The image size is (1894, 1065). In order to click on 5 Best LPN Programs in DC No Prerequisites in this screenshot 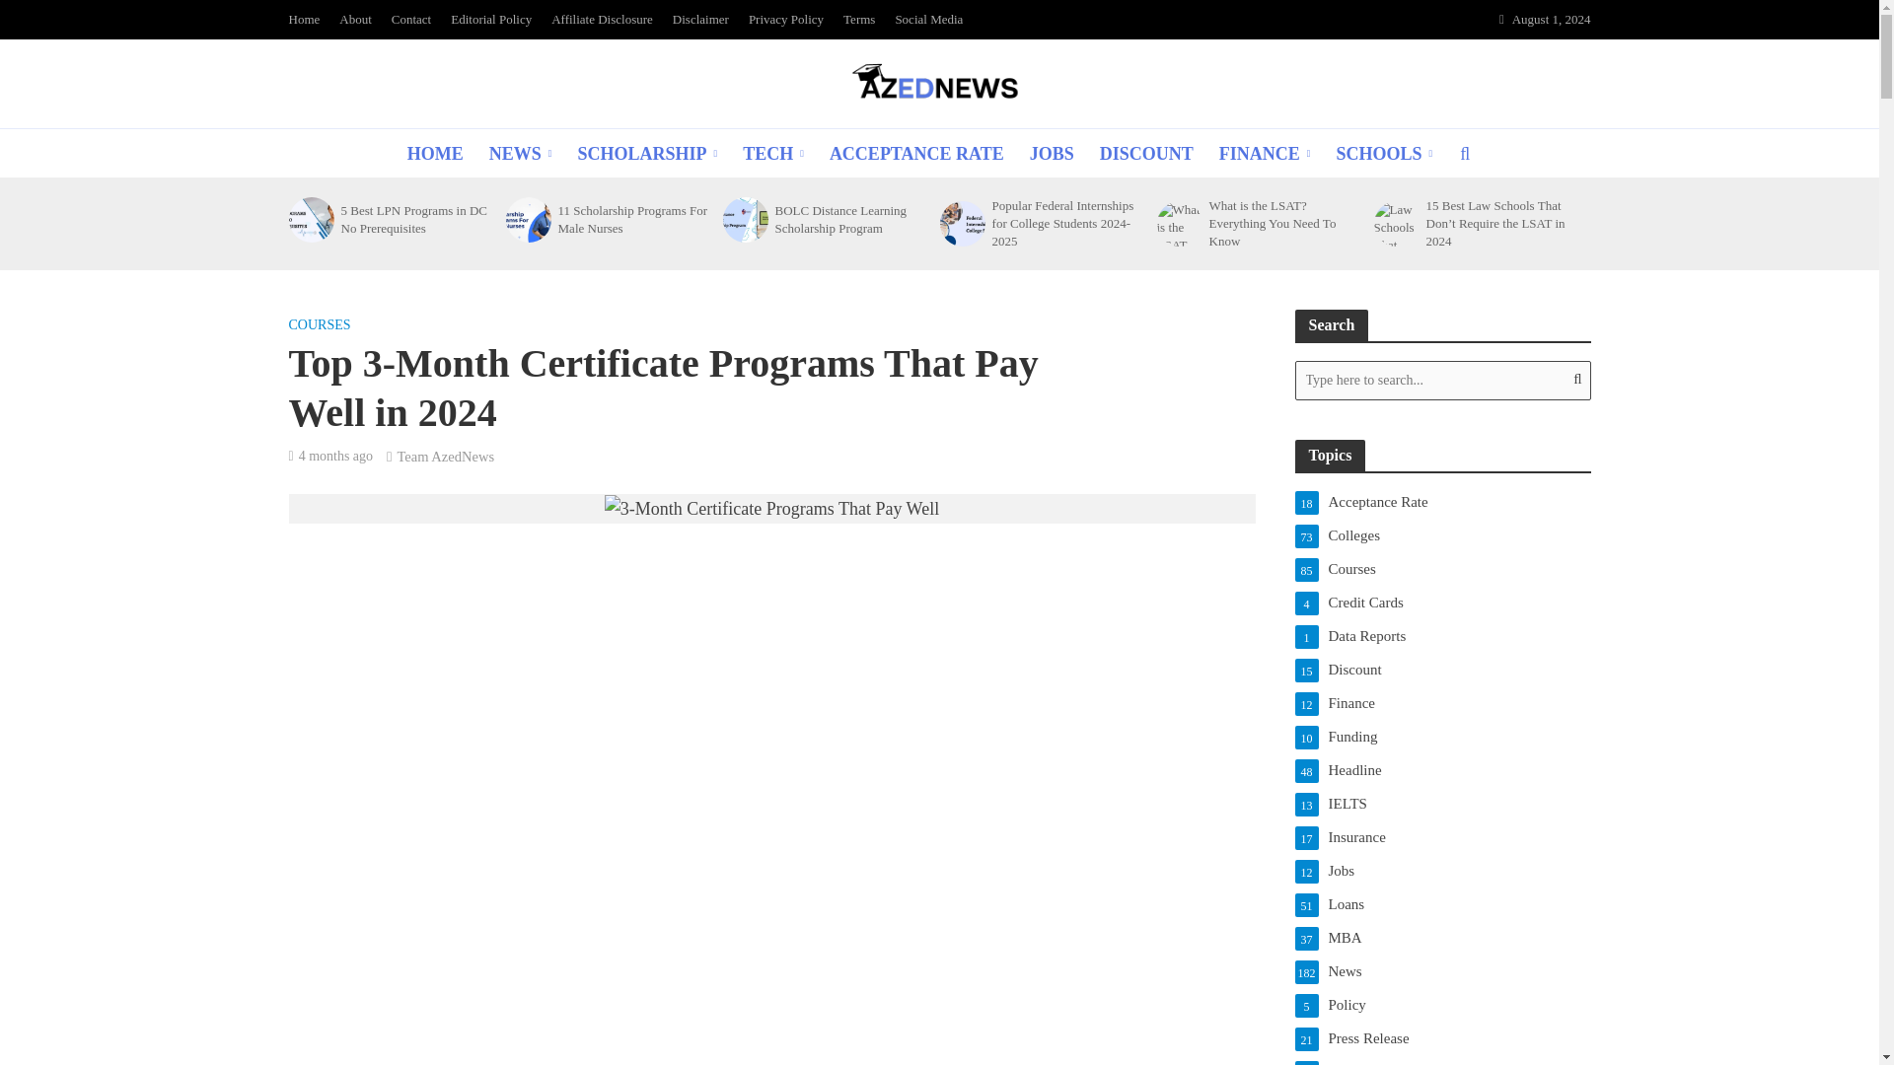, I will do `click(416, 219)`.